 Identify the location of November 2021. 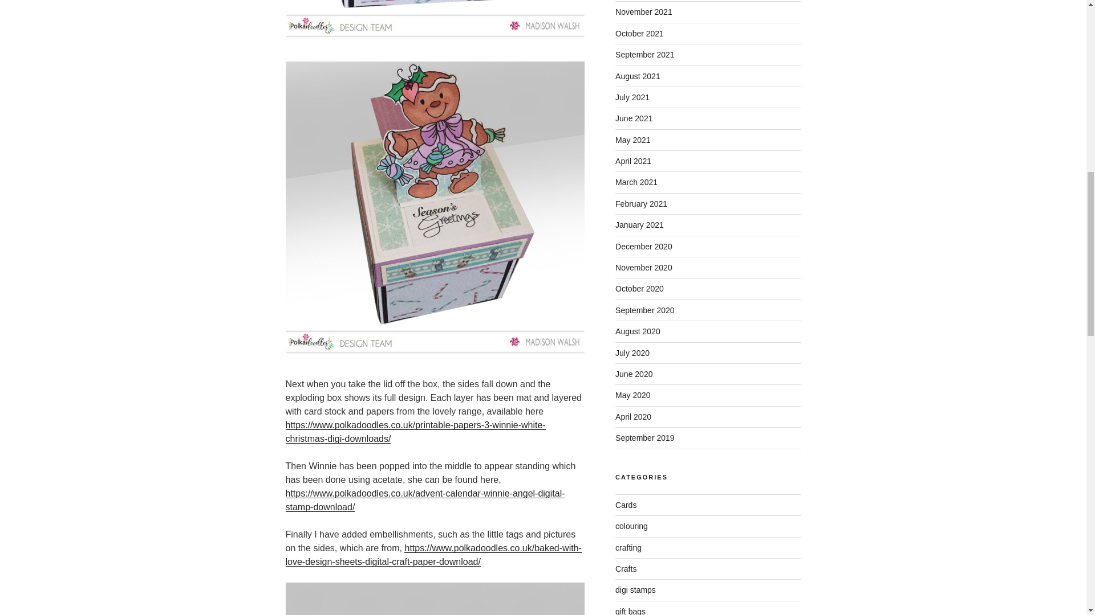
(643, 11).